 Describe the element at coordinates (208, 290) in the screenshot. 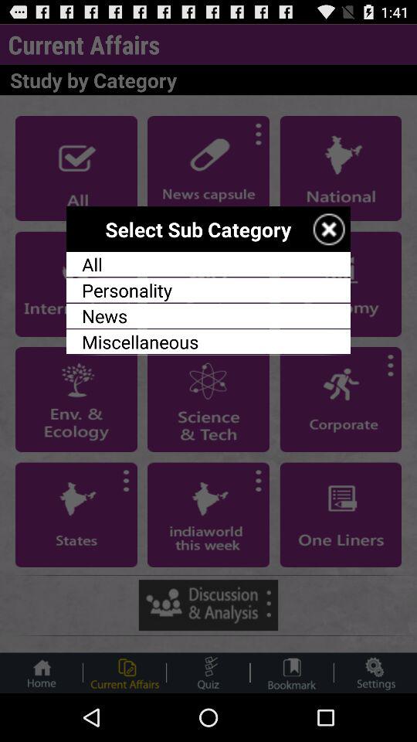

I see `press the personality item` at that location.